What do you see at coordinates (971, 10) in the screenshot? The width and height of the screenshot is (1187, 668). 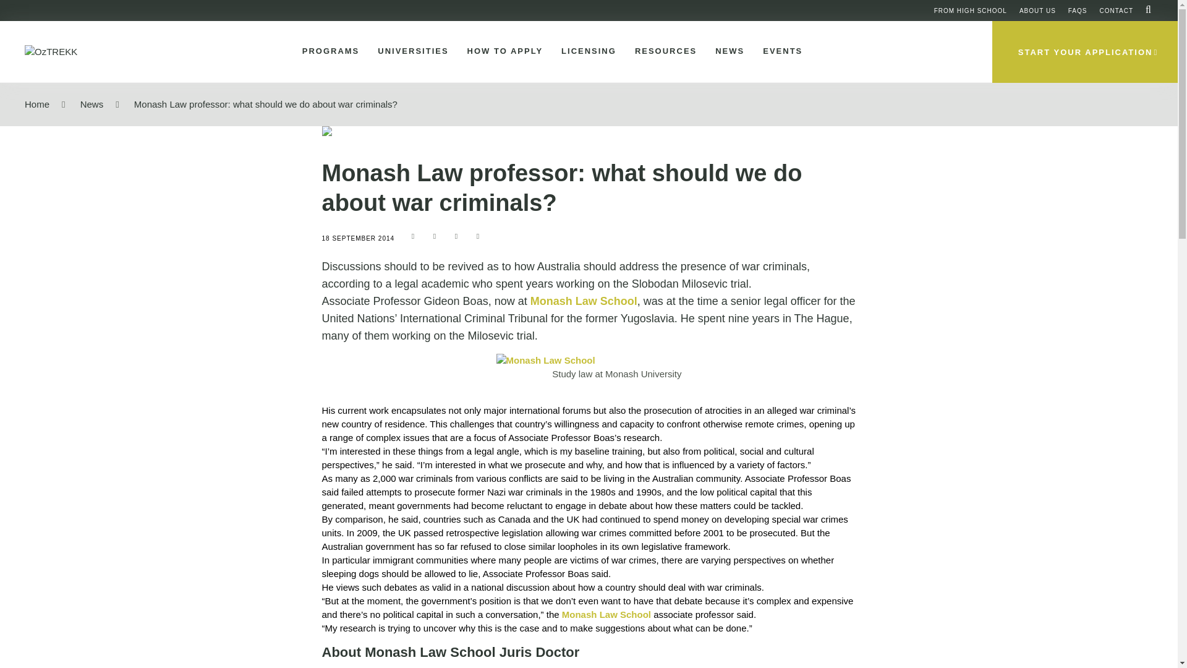 I see `FROM HIGH SCHOOL` at bounding box center [971, 10].